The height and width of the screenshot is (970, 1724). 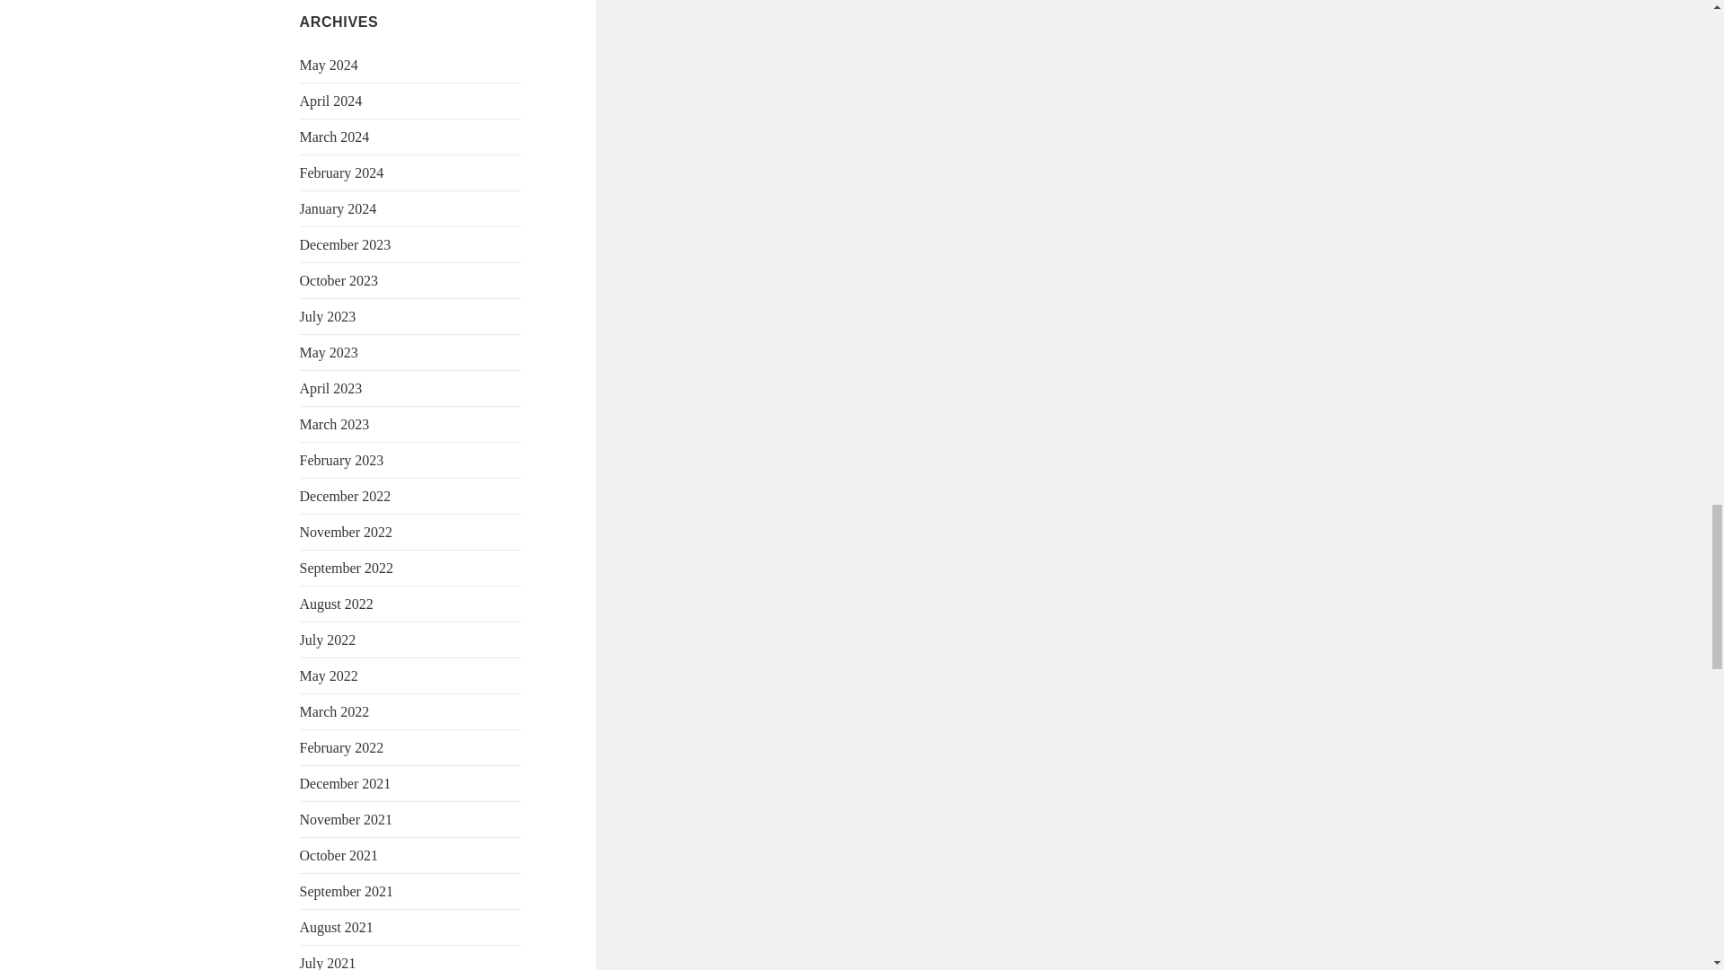 I want to click on April 2024, so click(x=330, y=101).